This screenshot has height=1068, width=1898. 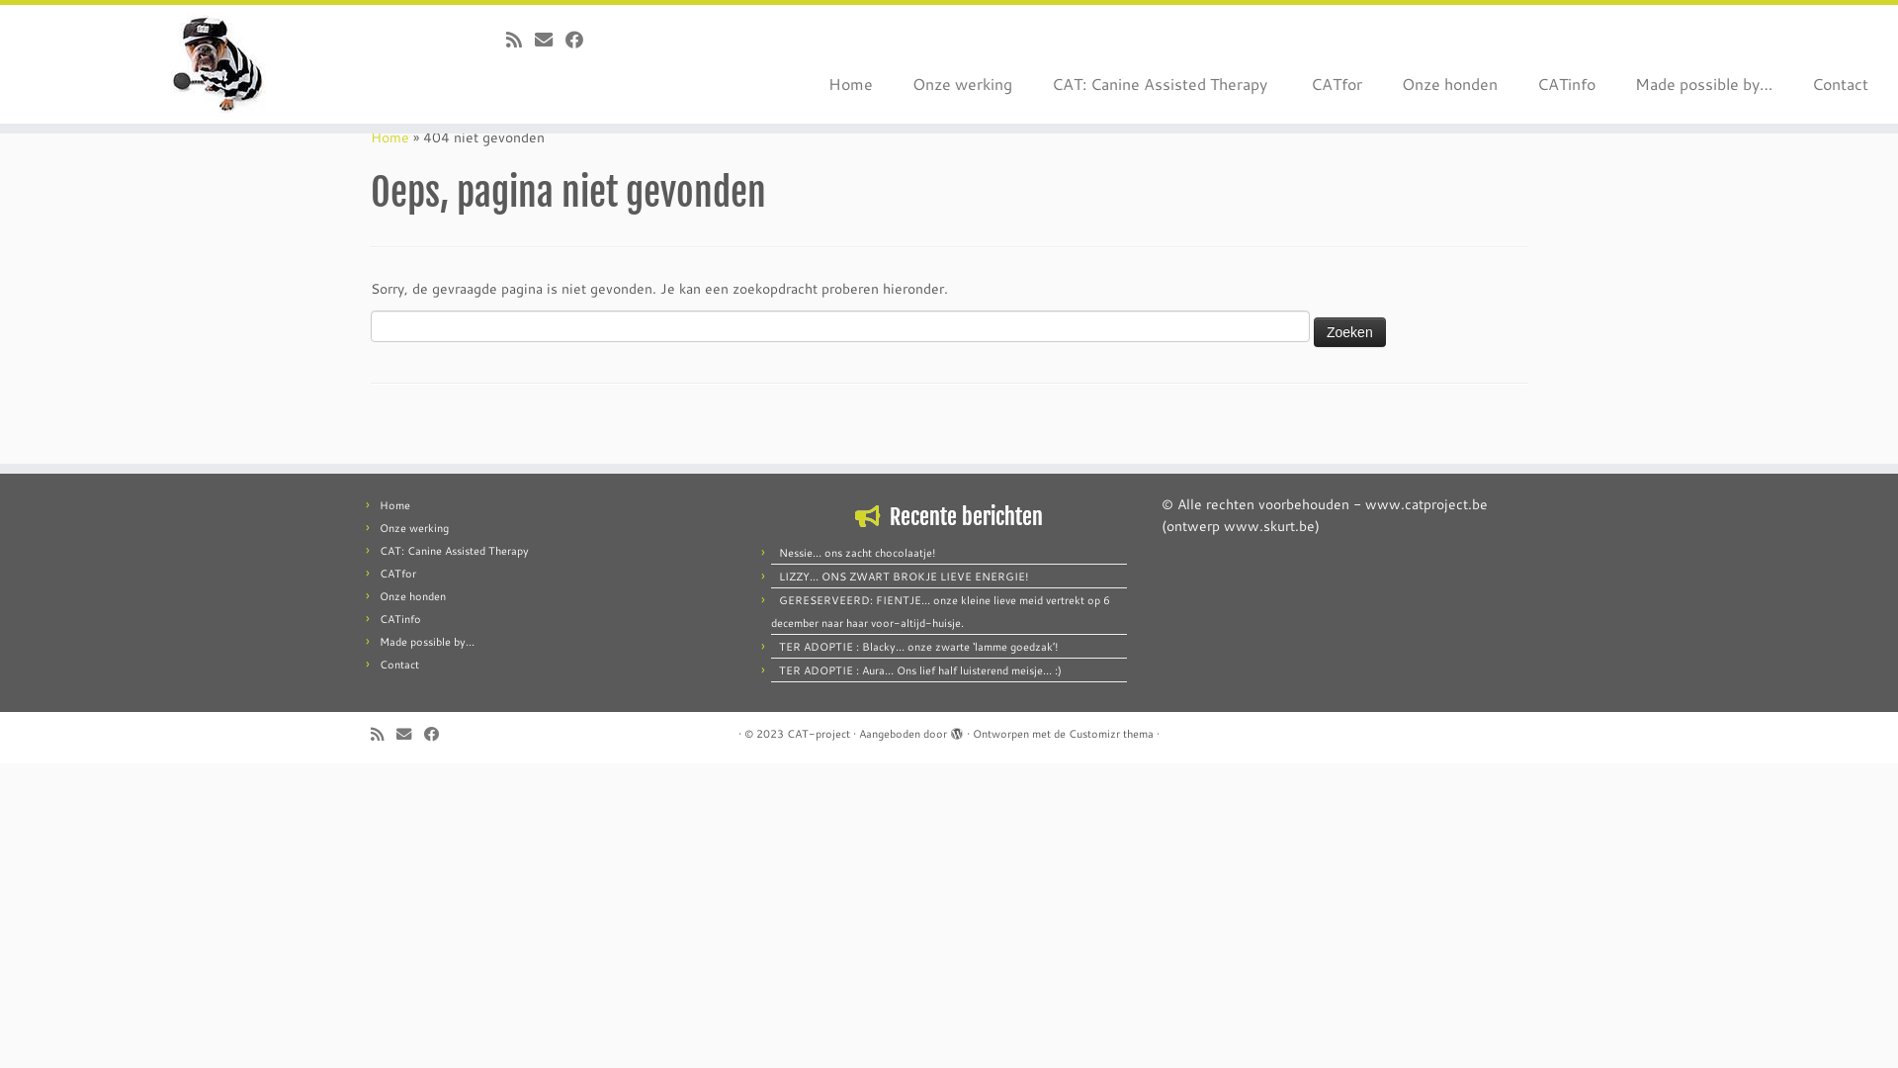 What do you see at coordinates (1449, 84) in the screenshot?
I see `Onze honden` at bounding box center [1449, 84].